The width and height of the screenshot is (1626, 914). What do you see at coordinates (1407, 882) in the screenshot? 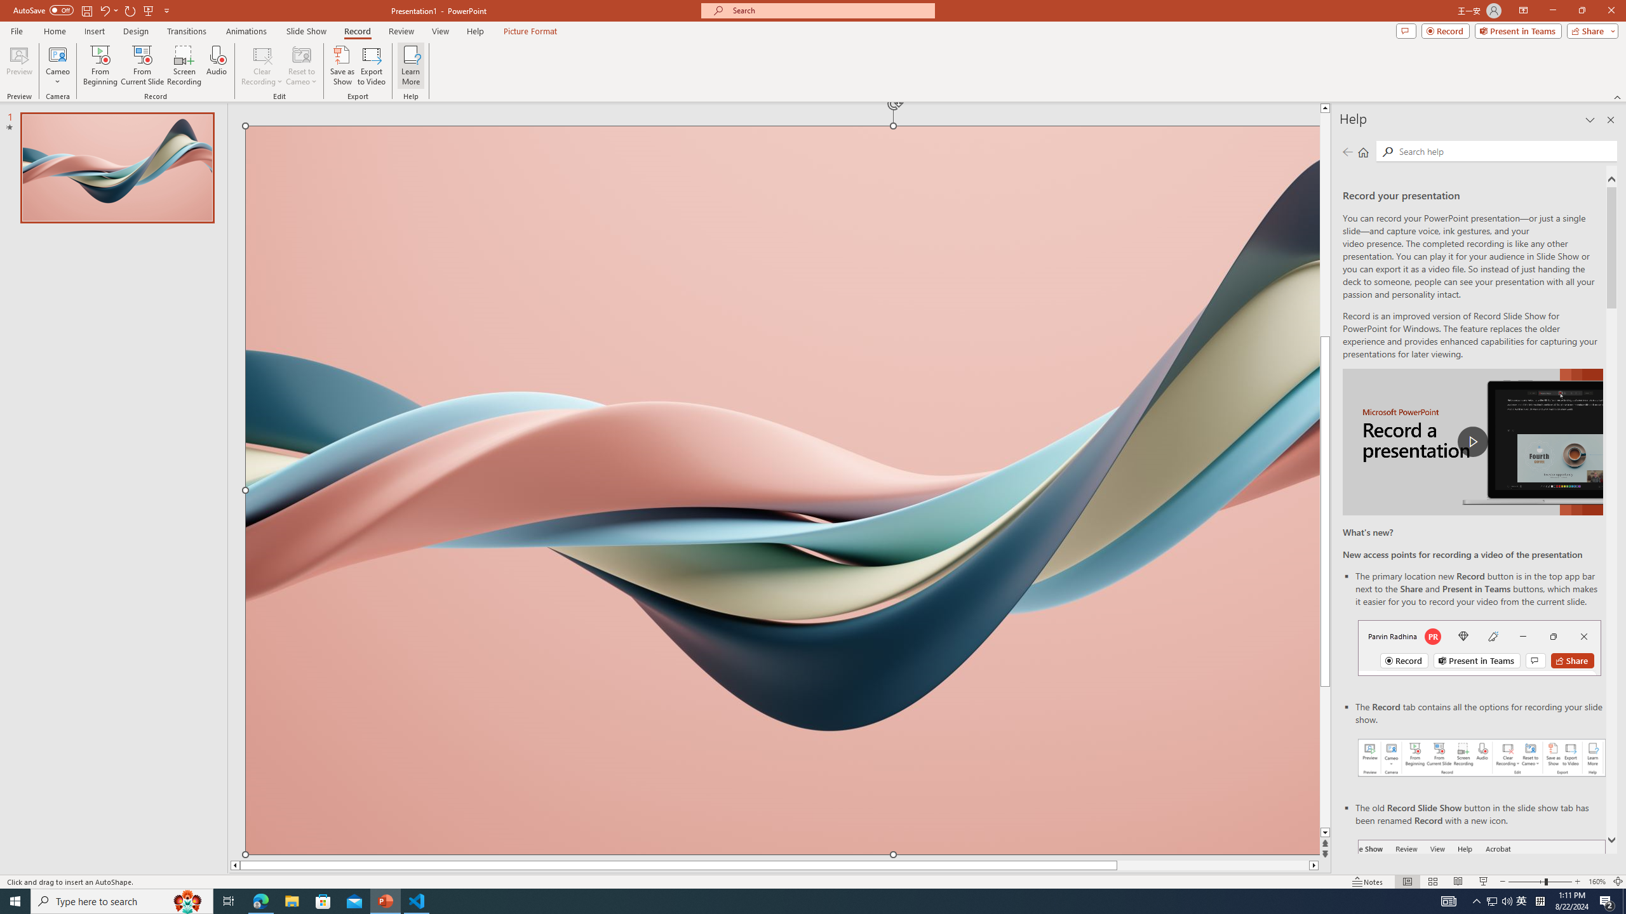
I see `Normal` at bounding box center [1407, 882].